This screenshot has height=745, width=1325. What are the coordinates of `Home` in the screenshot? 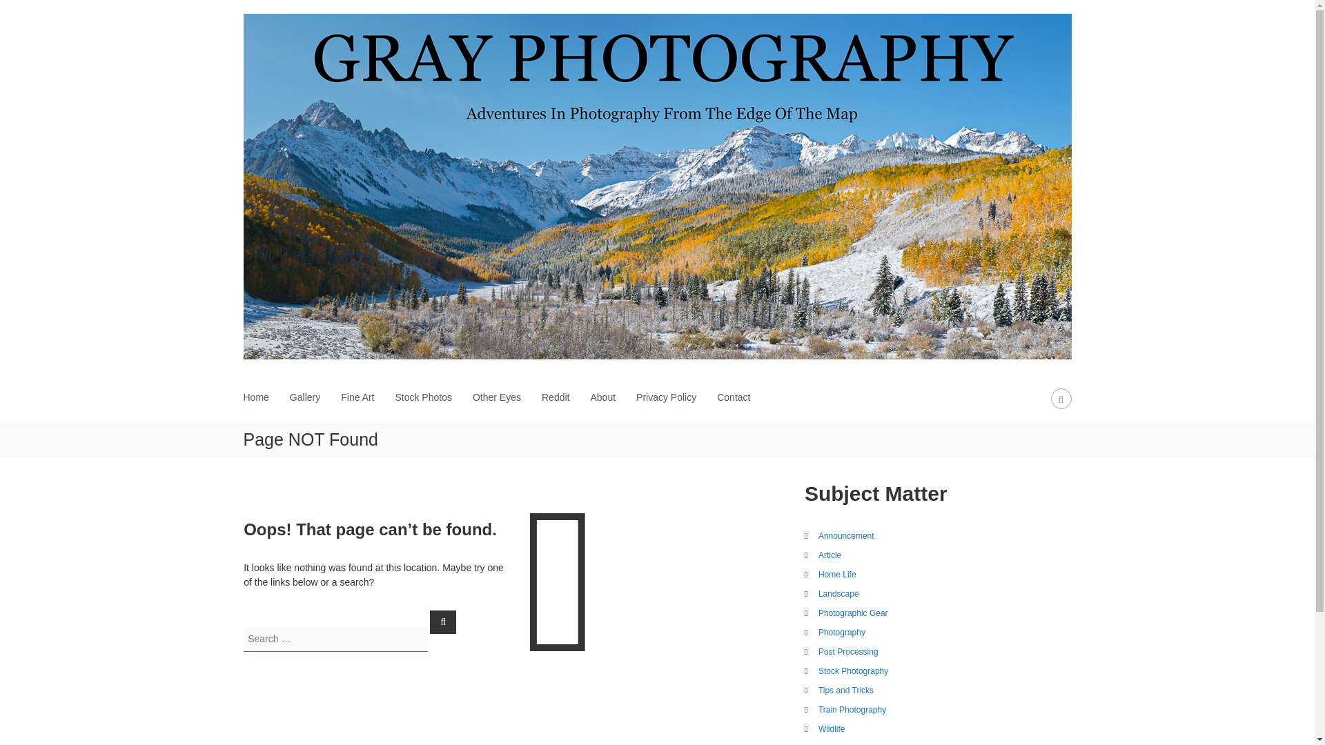 It's located at (255, 397).